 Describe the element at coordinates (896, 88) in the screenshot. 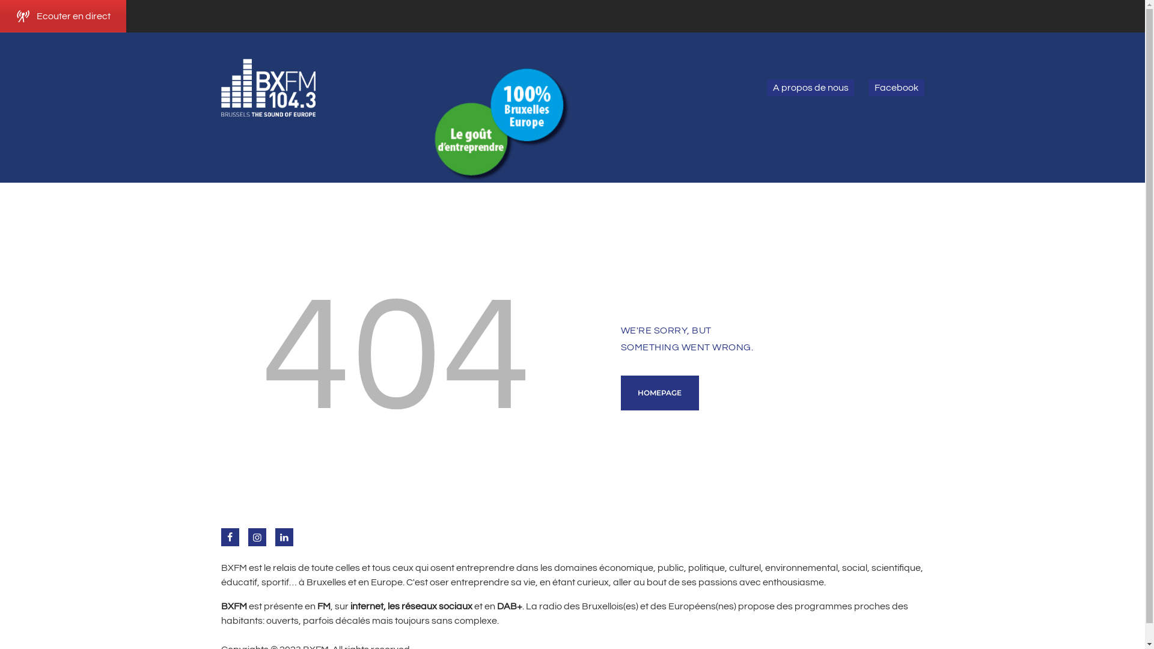

I see `Facebook` at that location.